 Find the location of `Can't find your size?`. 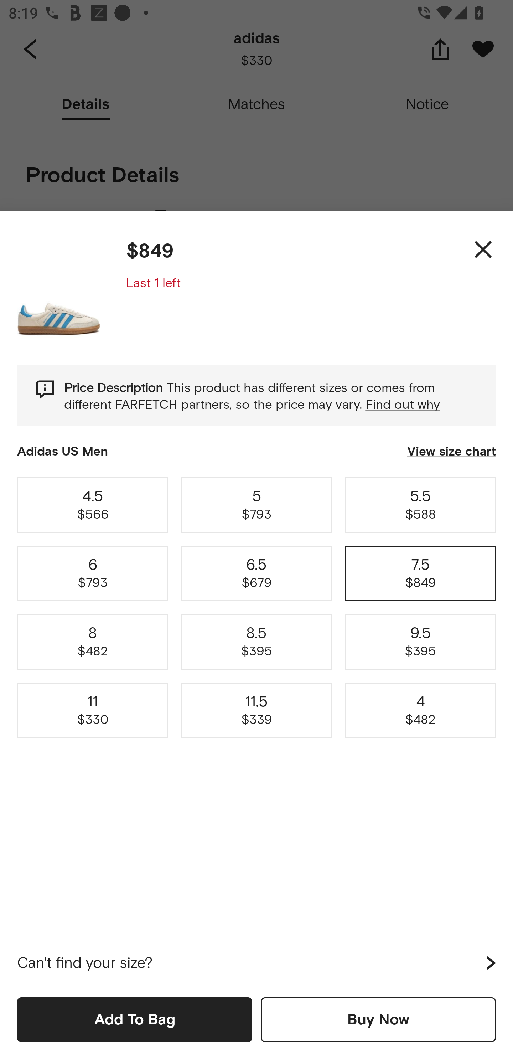

Can't find your size? is located at coordinates (256, 963).